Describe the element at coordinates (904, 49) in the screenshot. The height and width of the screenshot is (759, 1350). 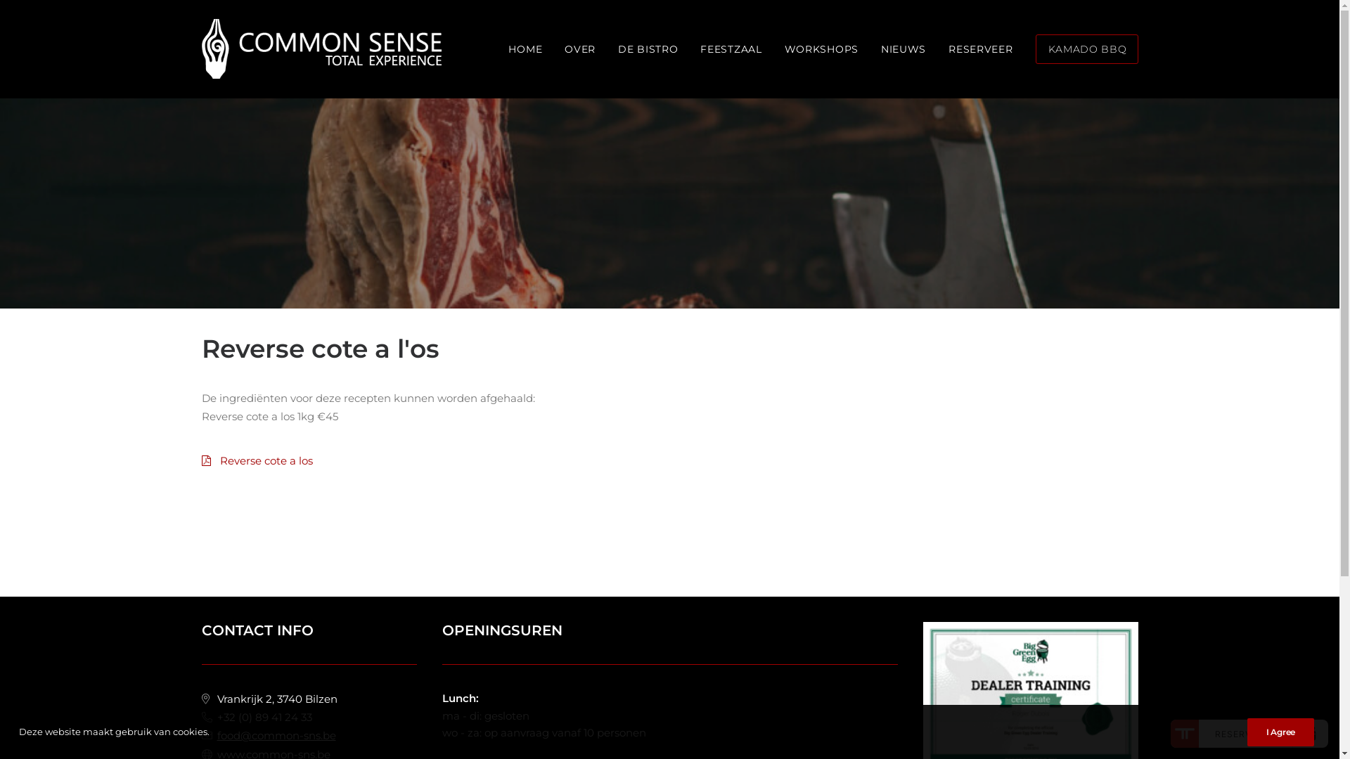
I see `NIEUWS` at that location.